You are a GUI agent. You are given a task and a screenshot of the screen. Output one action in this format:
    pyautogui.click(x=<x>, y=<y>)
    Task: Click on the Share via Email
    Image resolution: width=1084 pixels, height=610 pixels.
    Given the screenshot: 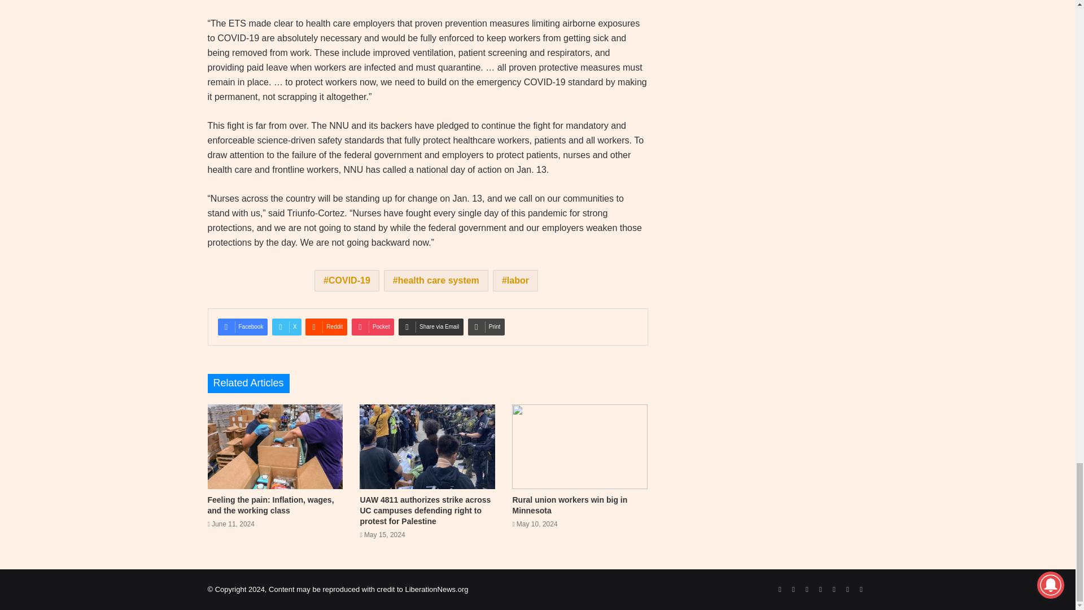 What is the action you would take?
    pyautogui.click(x=431, y=326)
    